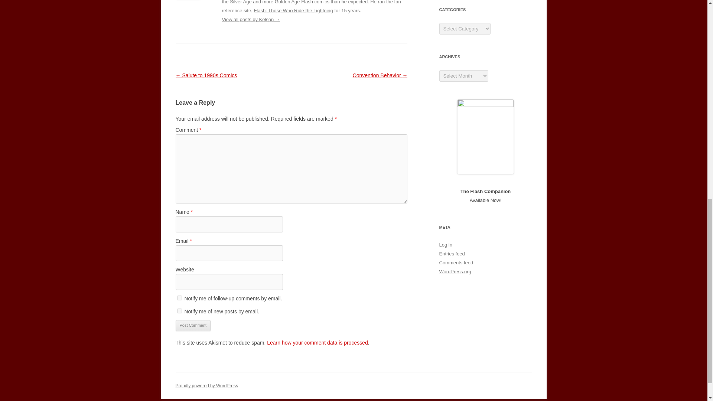  I want to click on Post Comment, so click(193, 325).